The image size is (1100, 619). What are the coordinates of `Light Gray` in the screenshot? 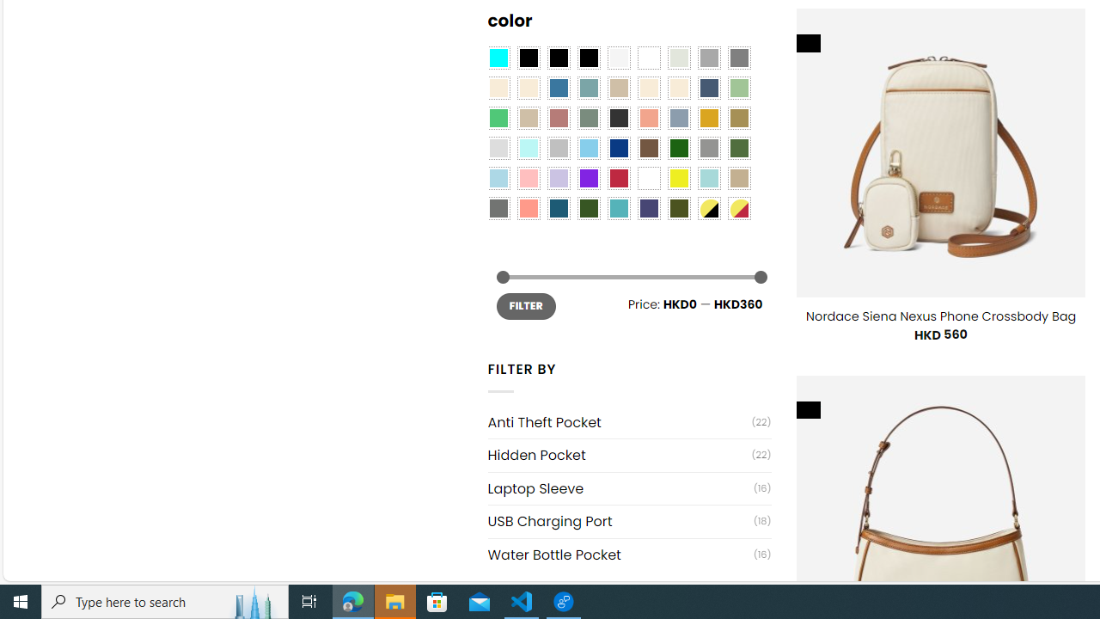 It's located at (498, 148).